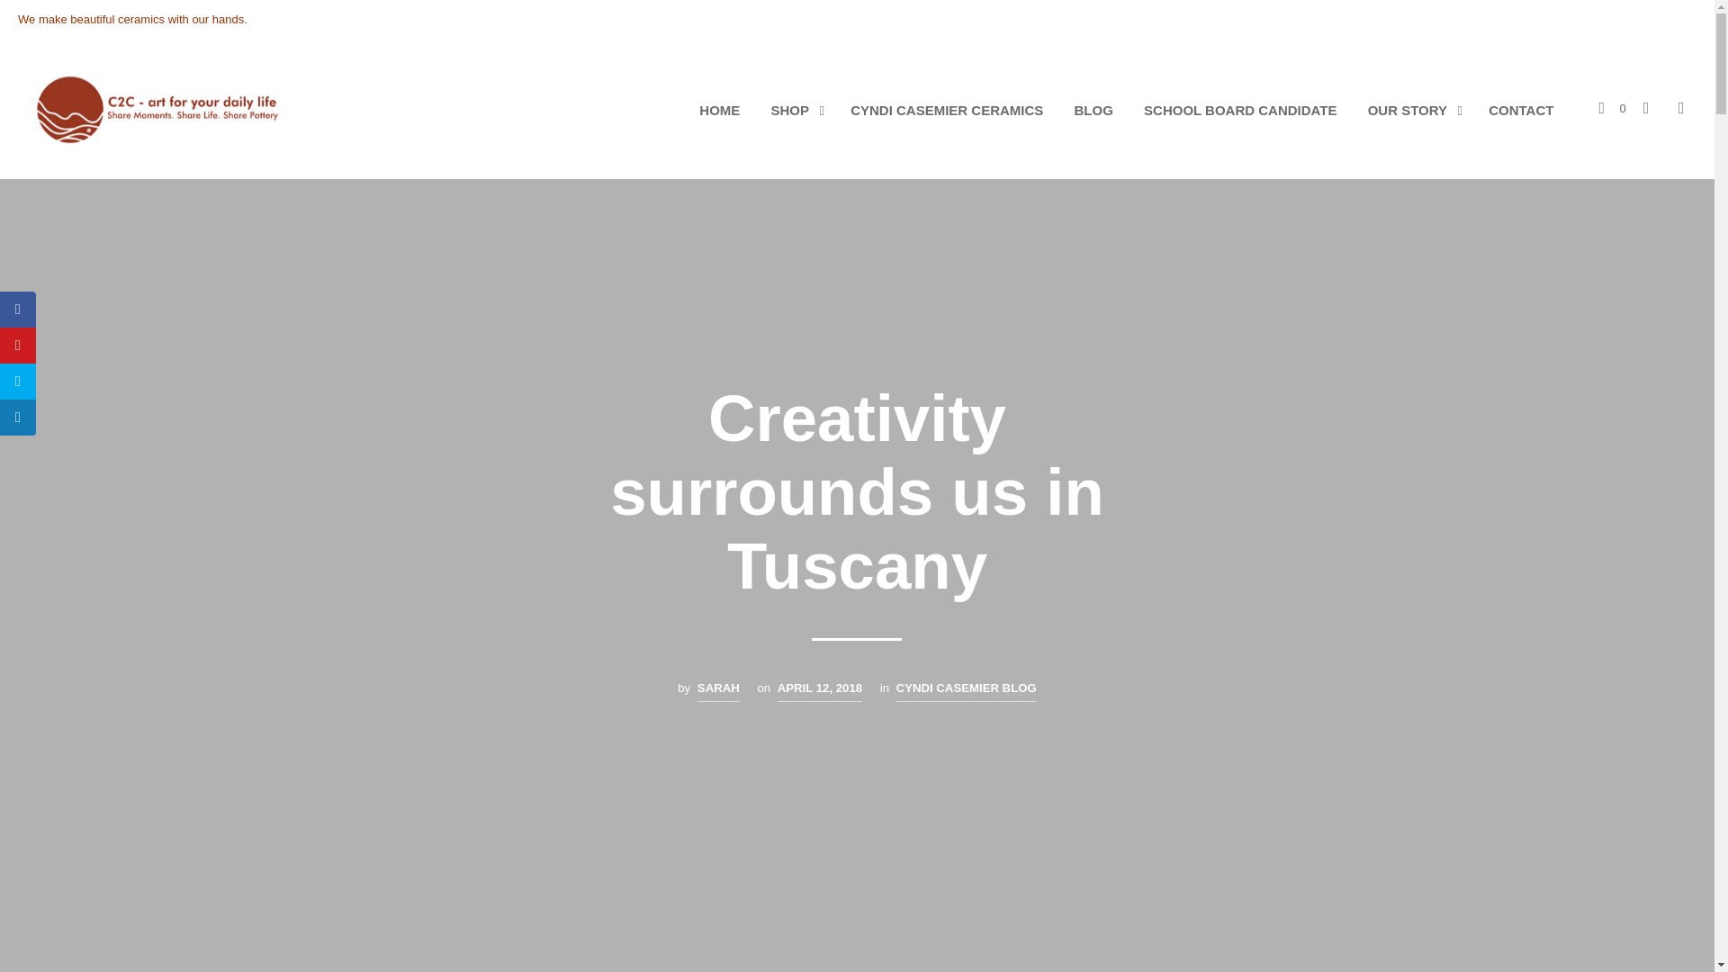 This screenshot has height=972, width=1728. Describe the element at coordinates (946, 112) in the screenshot. I see `CYNDI CASEMIER CERAMICS` at that location.